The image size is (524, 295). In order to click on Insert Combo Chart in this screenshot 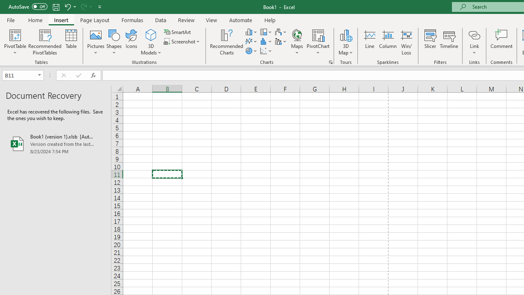, I will do `click(281, 42)`.